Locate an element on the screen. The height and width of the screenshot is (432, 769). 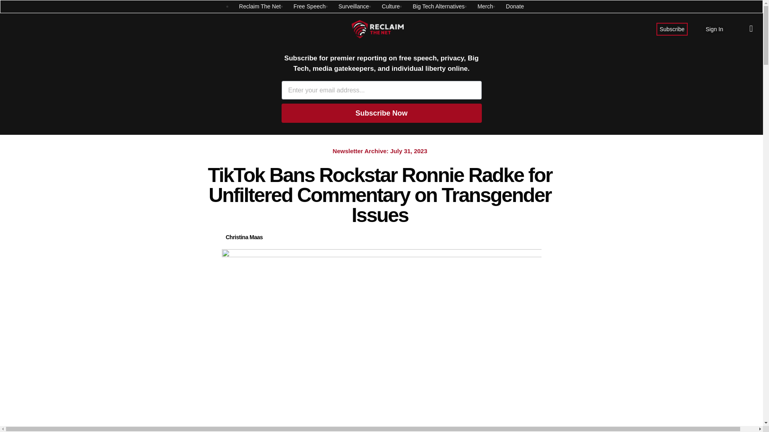
Free Speech is located at coordinates (309, 6).